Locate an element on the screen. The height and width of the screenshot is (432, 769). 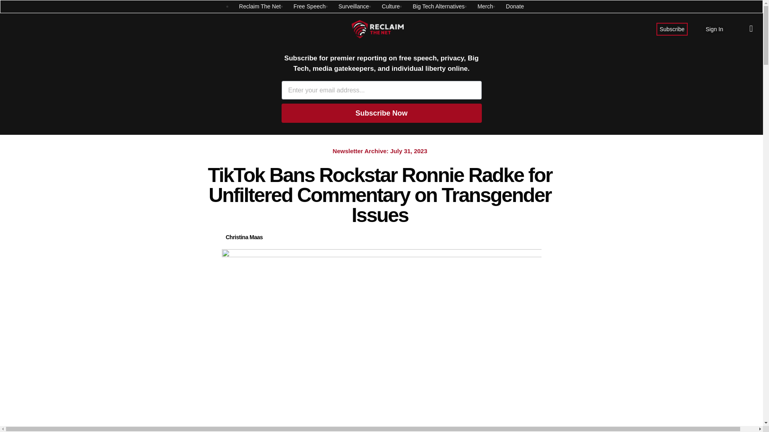
Free Speech is located at coordinates (309, 6).